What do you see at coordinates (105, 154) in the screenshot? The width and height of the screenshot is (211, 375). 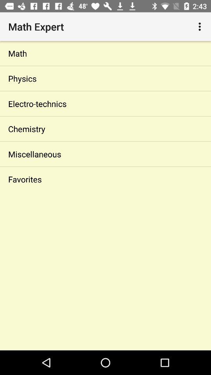 I see `click the app below the chemistry` at bounding box center [105, 154].